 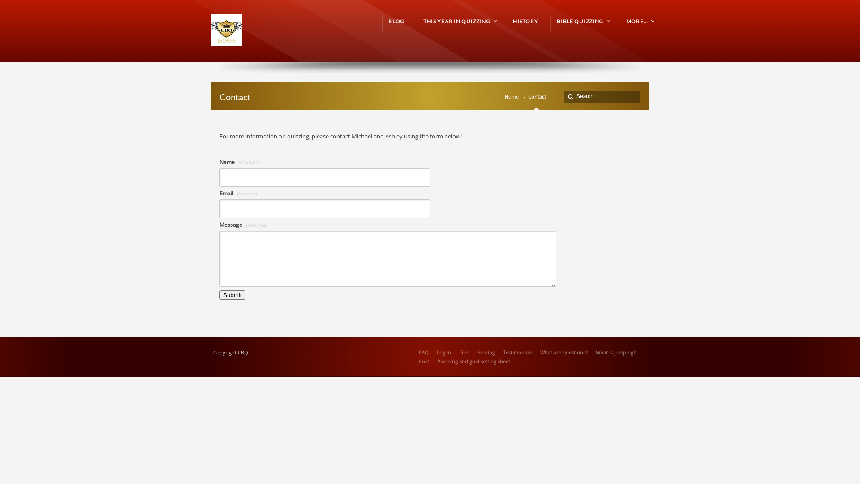 What do you see at coordinates (518, 352) in the screenshot?
I see `Testimonials` at bounding box center [518, 352].